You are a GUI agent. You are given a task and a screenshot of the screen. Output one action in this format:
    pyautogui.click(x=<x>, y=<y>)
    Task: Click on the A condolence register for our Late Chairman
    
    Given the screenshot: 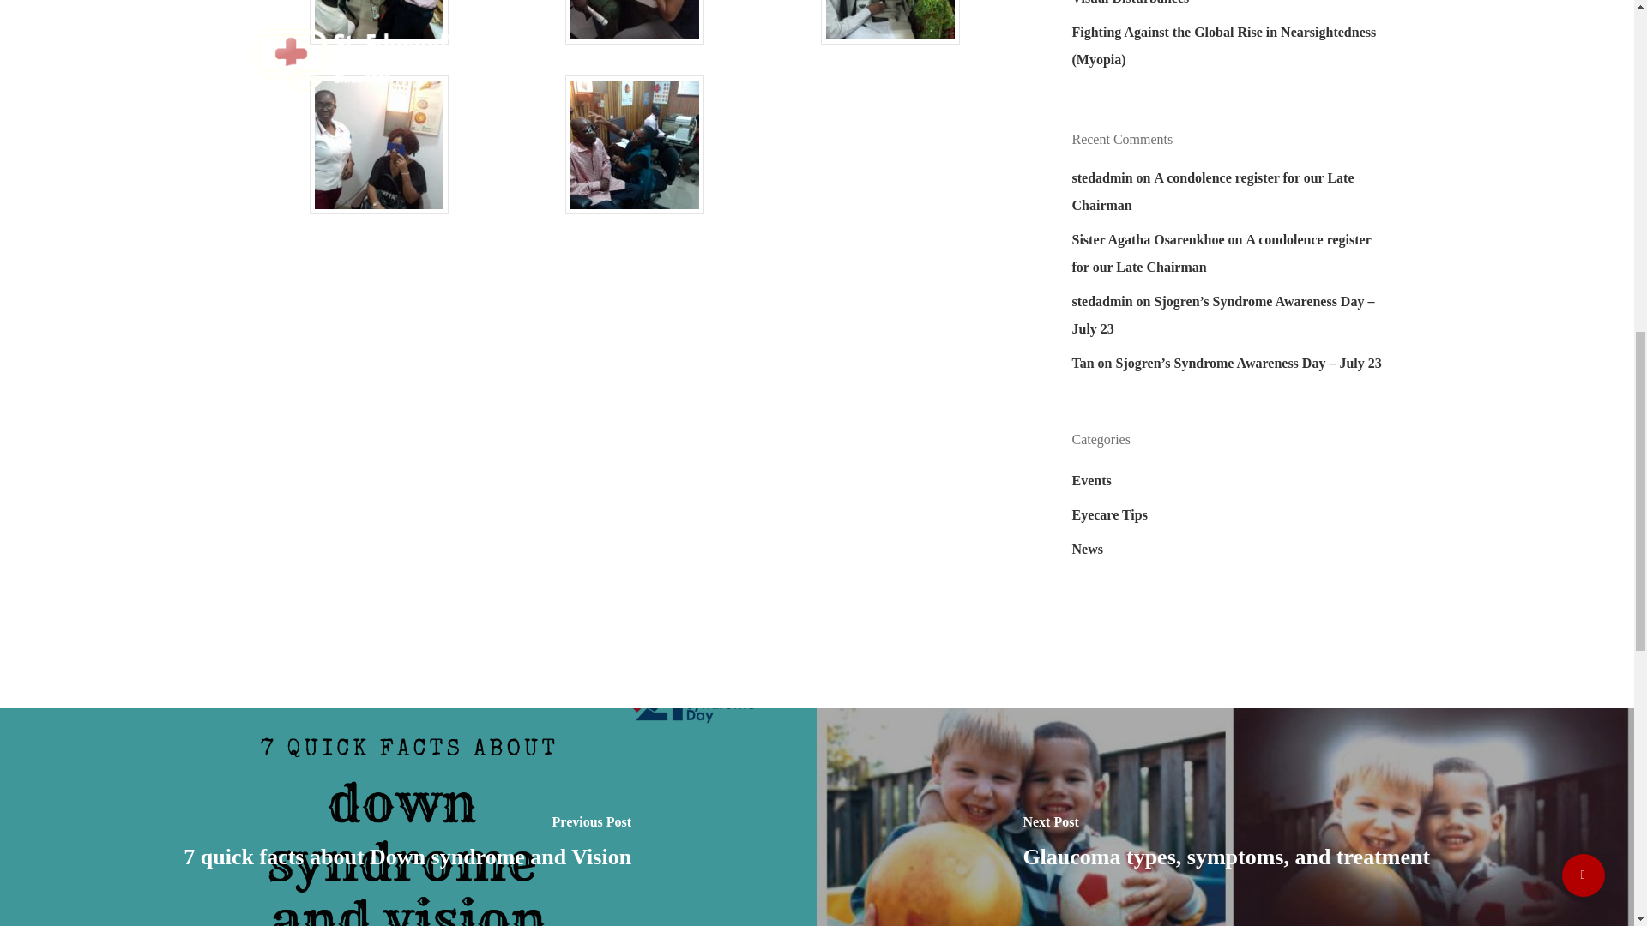 What is the action you would take?
    pyautogui.click(x=1221, y=253)
    